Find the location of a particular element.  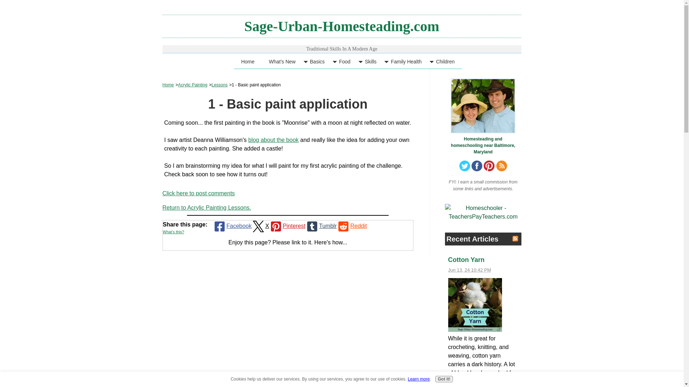

Acrylic Painting is located at coordinates (192, 85).